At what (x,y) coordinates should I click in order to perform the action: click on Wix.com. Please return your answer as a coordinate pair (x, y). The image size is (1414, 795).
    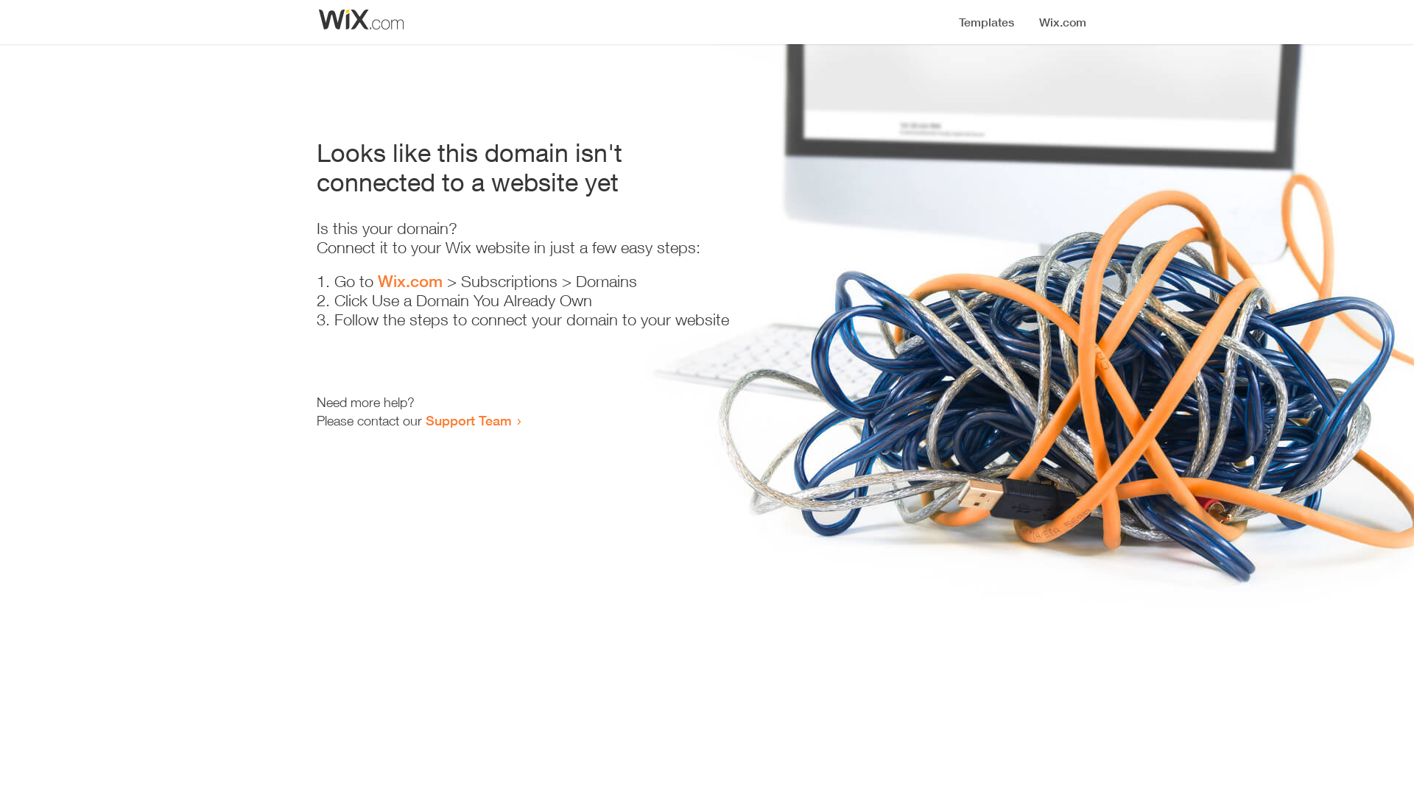
    Looking at the image, I should click on (410, 281).